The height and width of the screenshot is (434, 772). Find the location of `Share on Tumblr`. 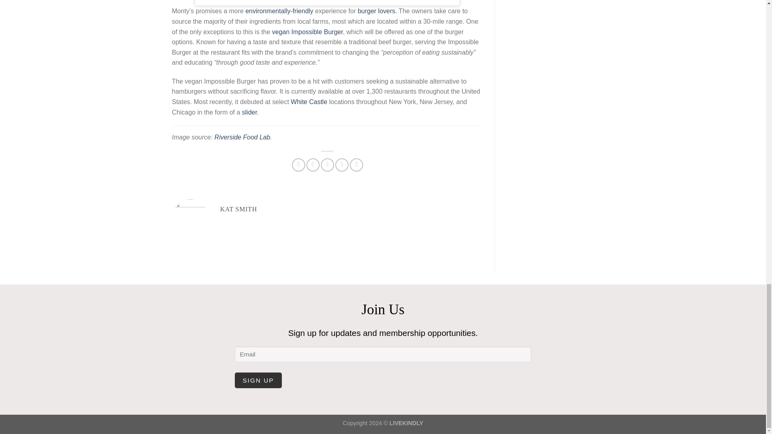

Share on Tumblr is located at coordinates (356, 165).